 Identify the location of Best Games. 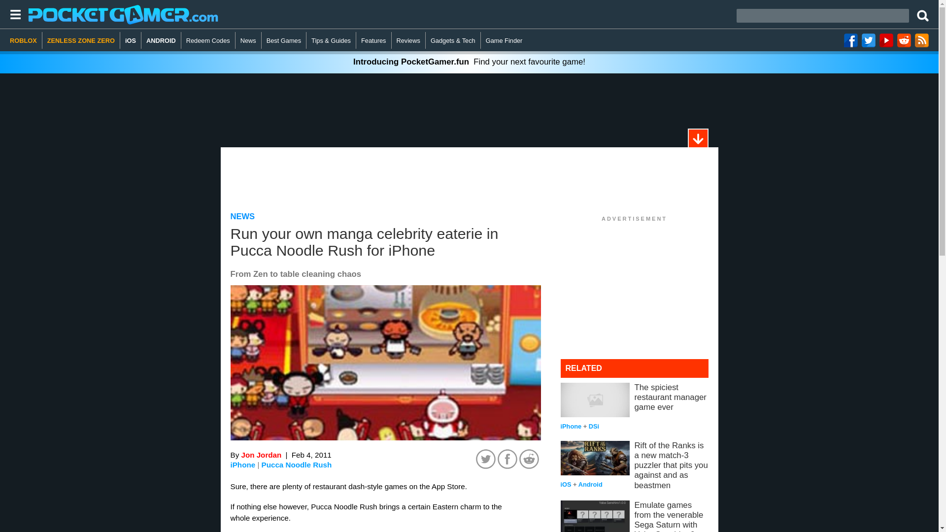
(284, 40).